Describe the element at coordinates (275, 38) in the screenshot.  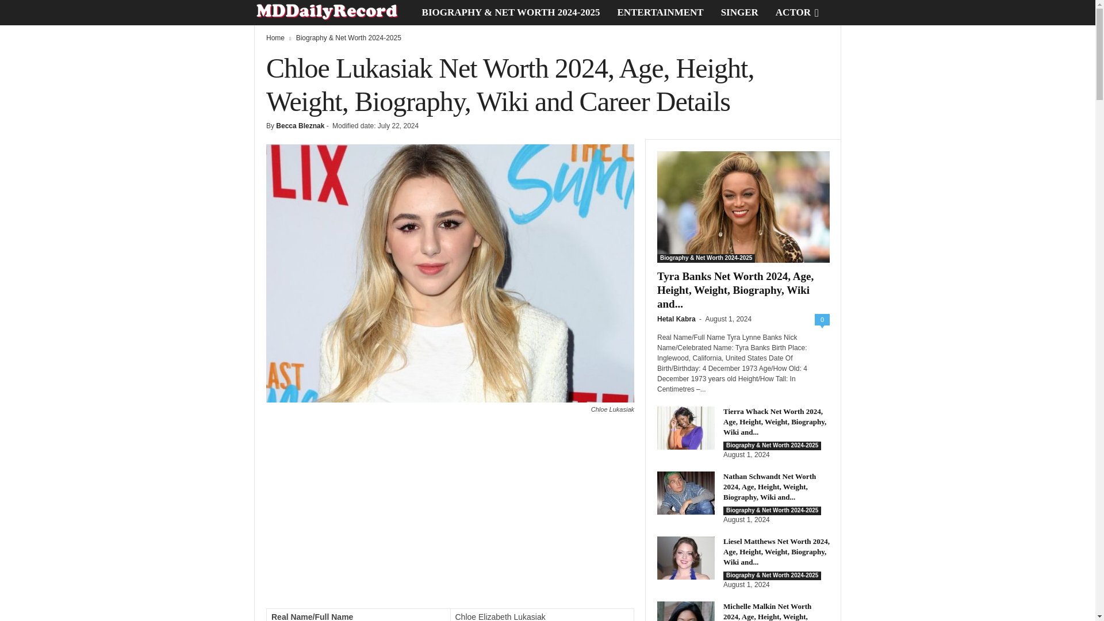
I see `Home` at that location.